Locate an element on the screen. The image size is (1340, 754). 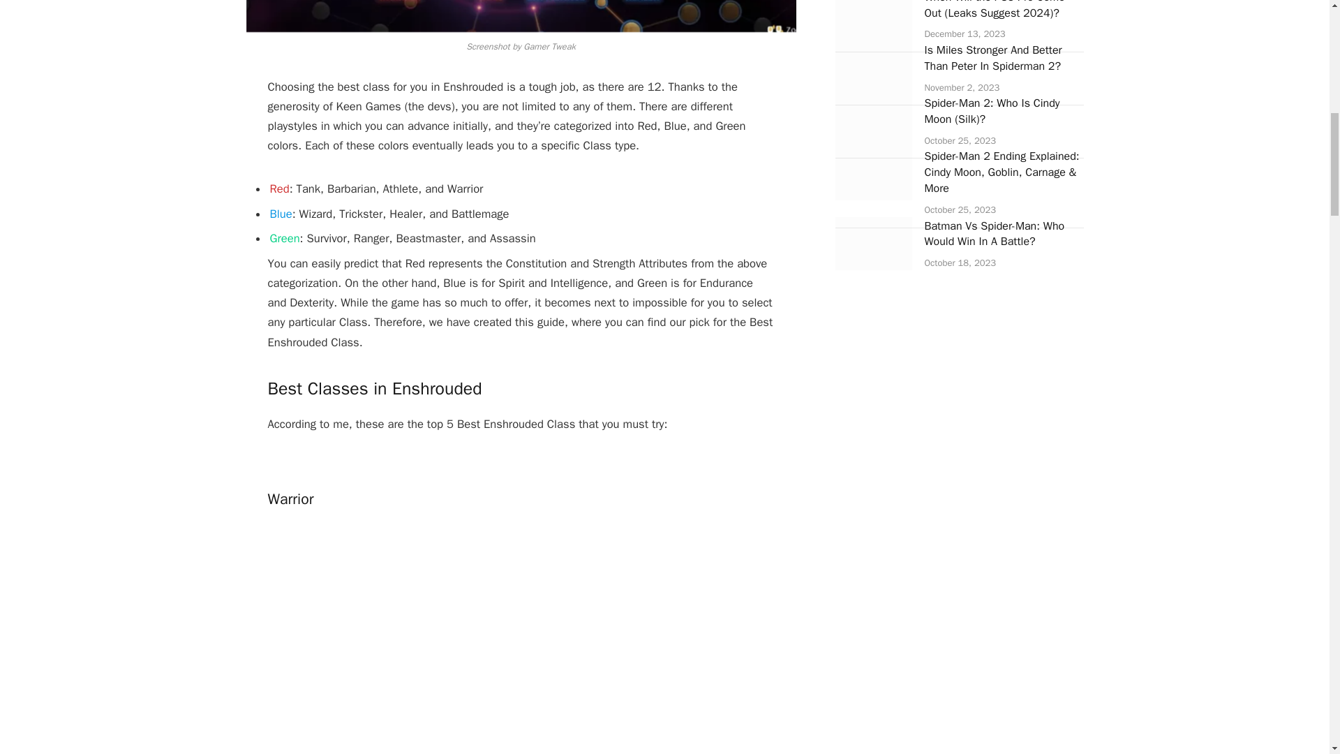
Enshrouded Best Classes Guide is located at coordinates (521, 16).